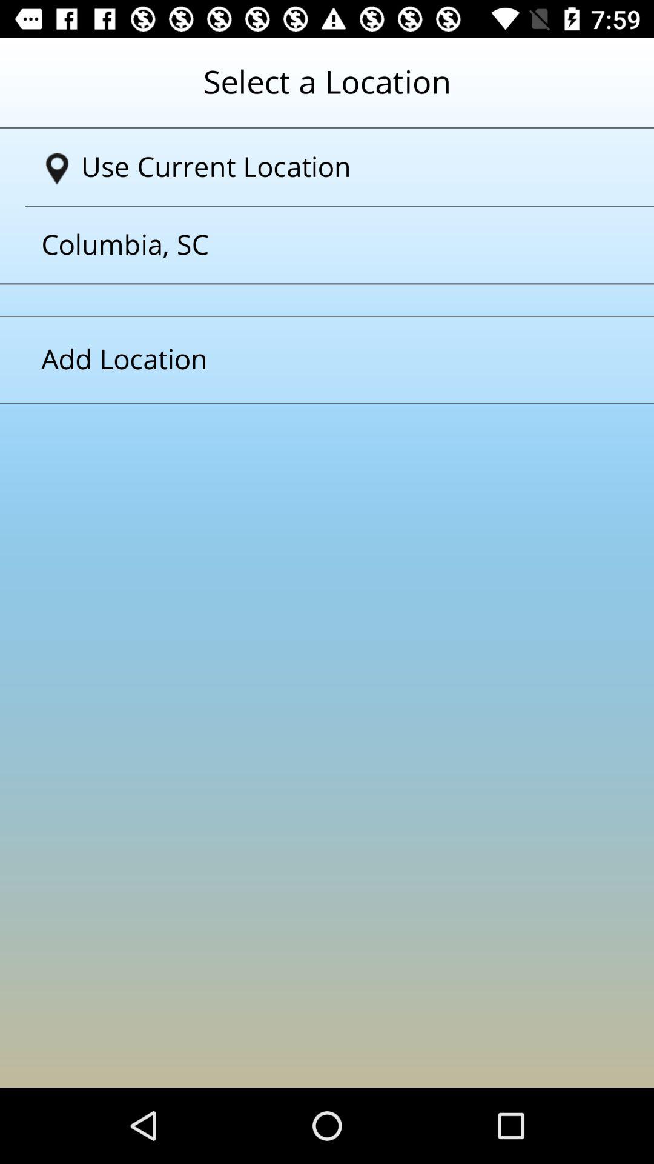 Image resolution: width=654 pixels, height=1164 pixels. What do you see at coordinates (327, 92) in the screenshot?
I see `select the text which is on the top of the screen` at bounding box center [327, 92].